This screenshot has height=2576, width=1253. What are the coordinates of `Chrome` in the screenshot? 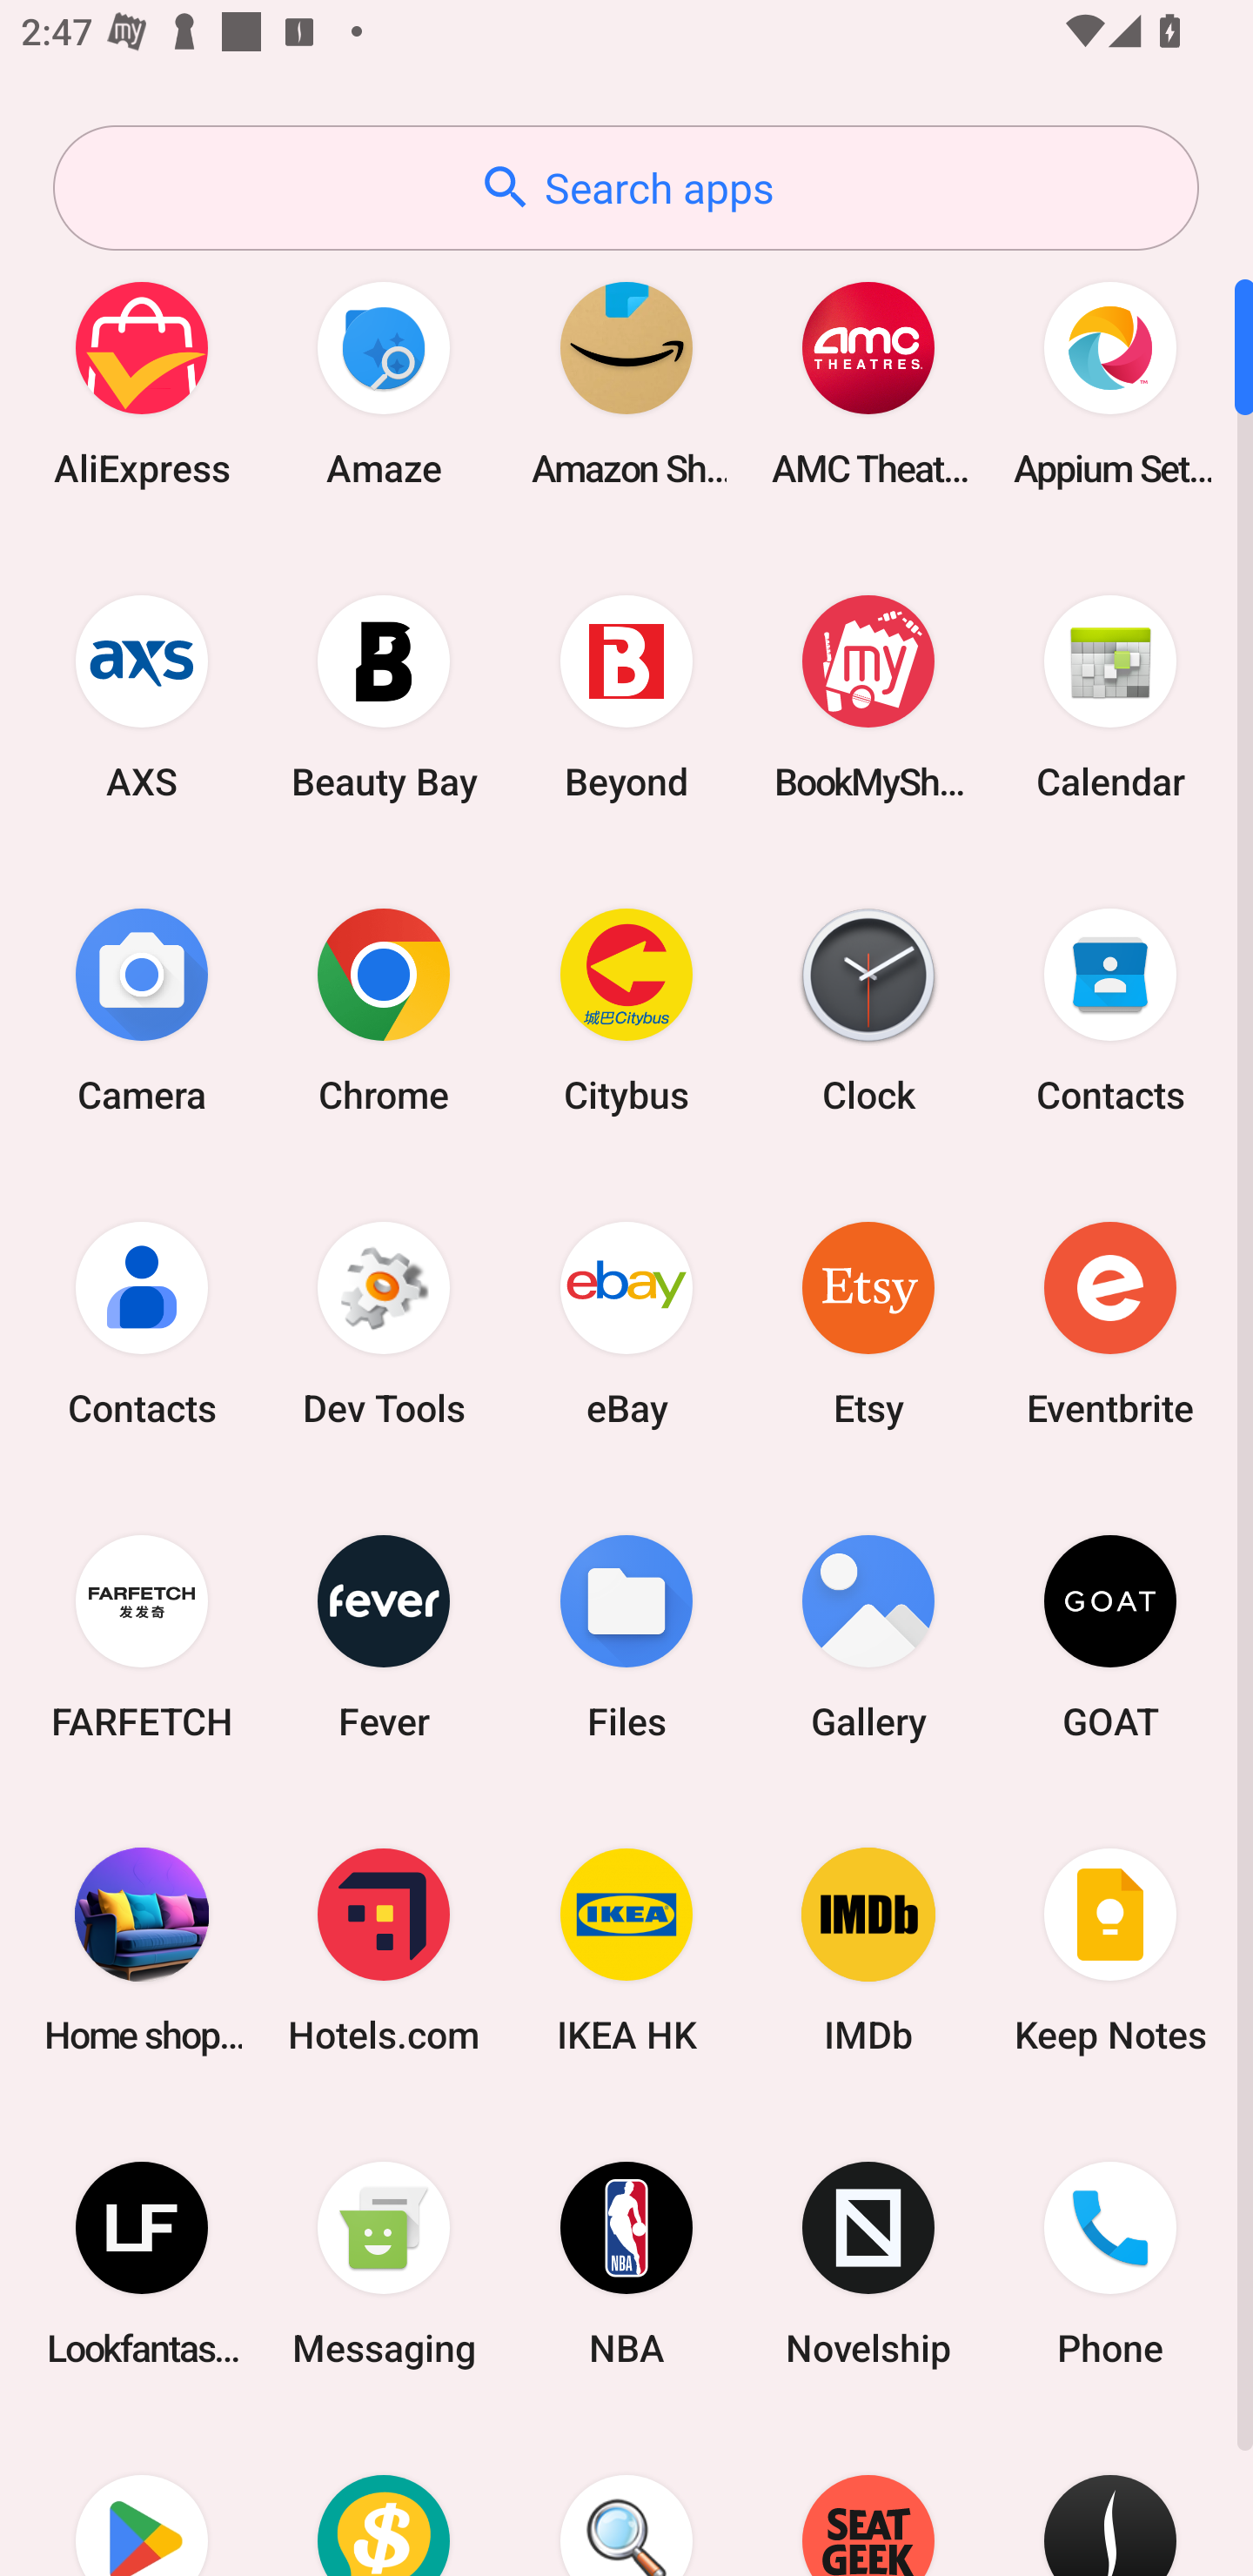 It's located at (384, 1010).